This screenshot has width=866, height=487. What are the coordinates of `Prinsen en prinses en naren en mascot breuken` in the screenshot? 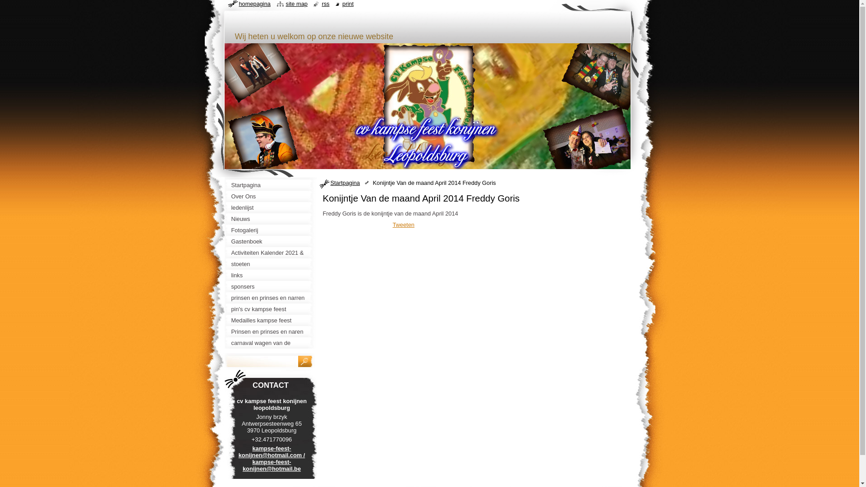 It's located at (271, 331).